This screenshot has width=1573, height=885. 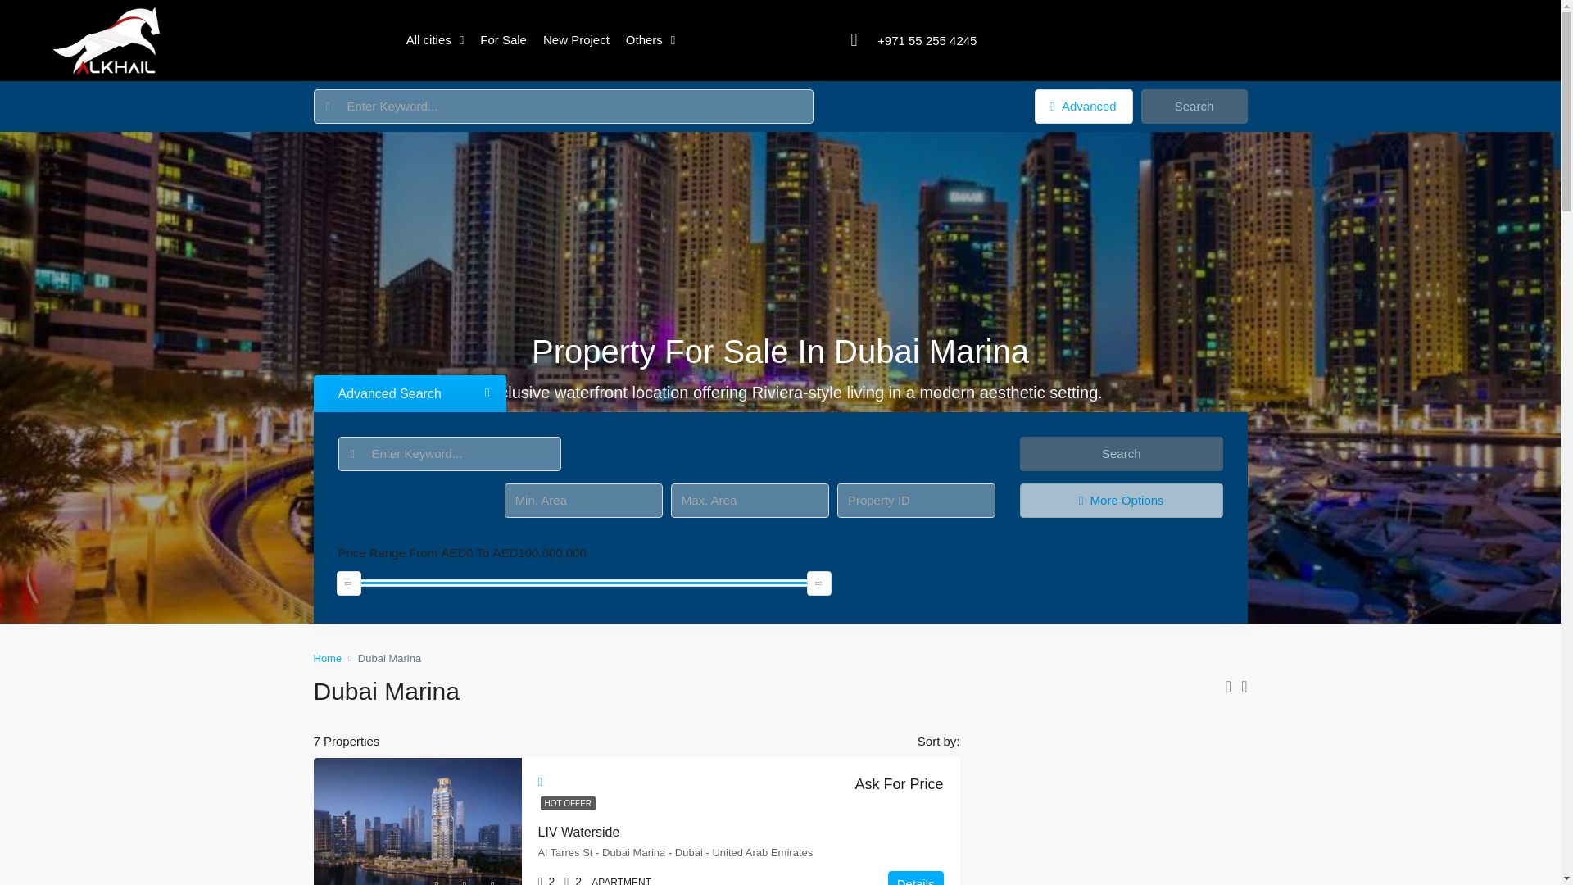 What do you see at coordinates (503, 39) in the screenshot?
I see `For Sale` at bounding box center [503, 39].